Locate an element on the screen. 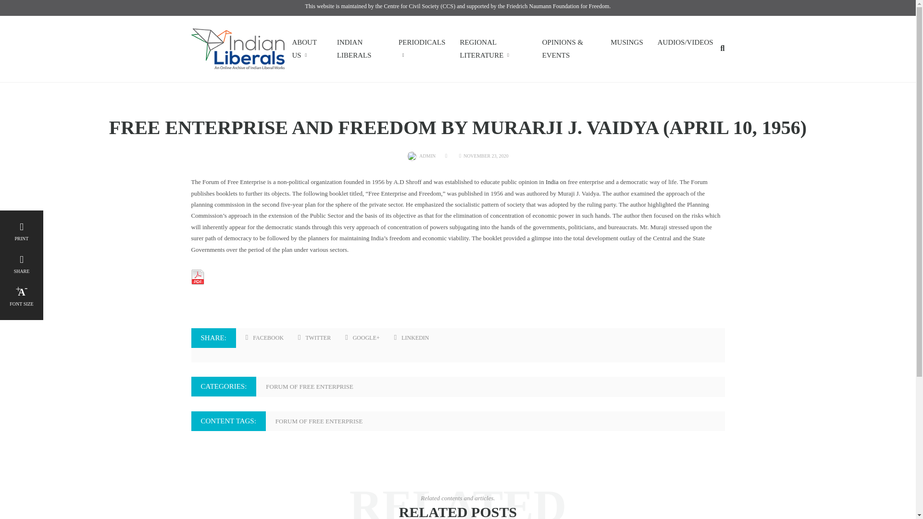 The image size is (923, 519). Indian Liberals is located at coordinates (238, 48).